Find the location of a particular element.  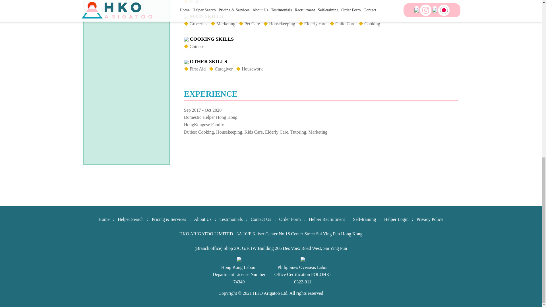

Helper Login is located at coordinates (396, 219).